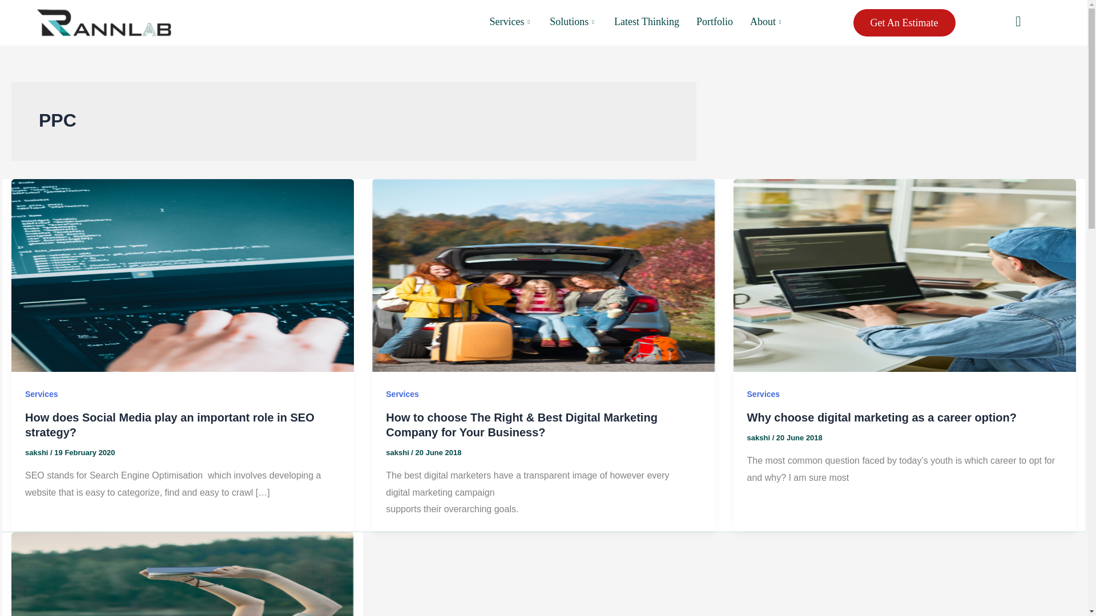  I want to click on View all posts by sakshi, so click(38, 453).